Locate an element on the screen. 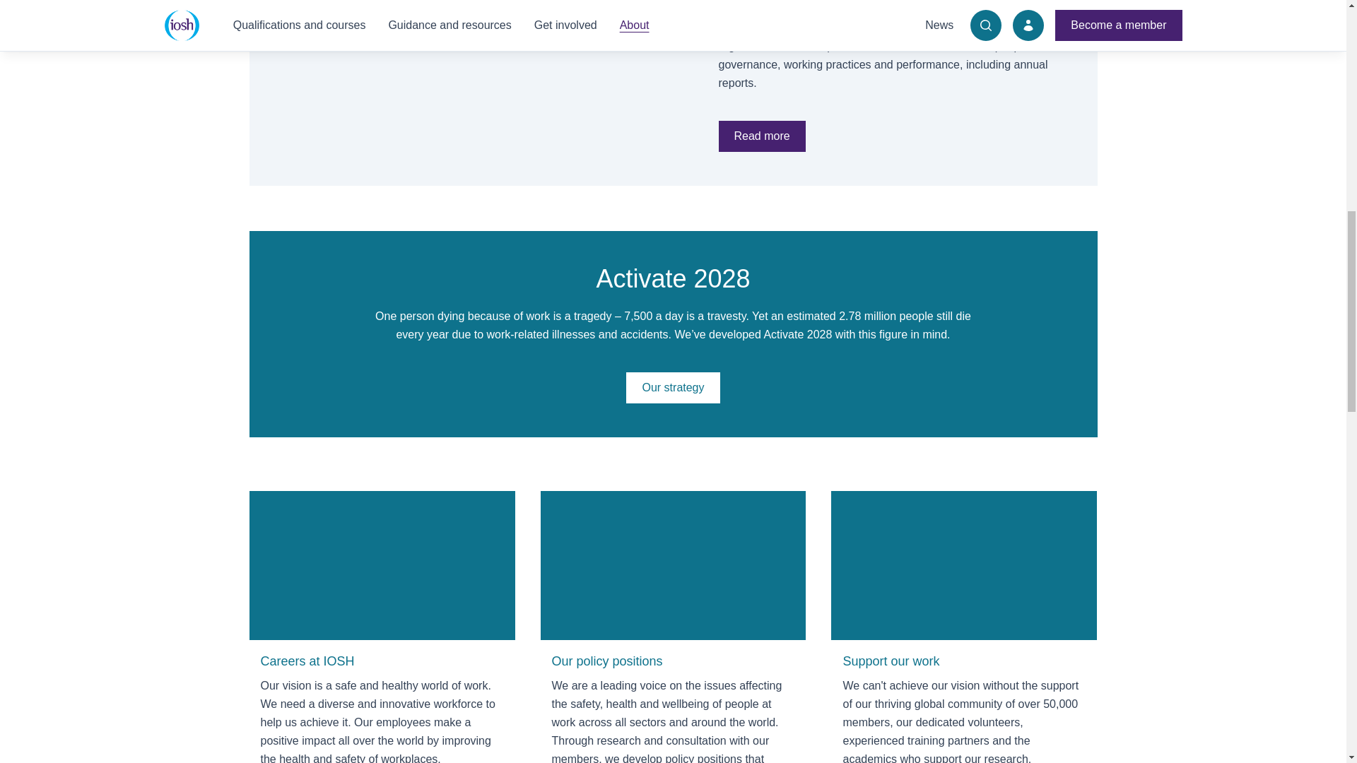 This screenshot has width=1357, height=763. Our policy positions is located at coordinates (673, 627).